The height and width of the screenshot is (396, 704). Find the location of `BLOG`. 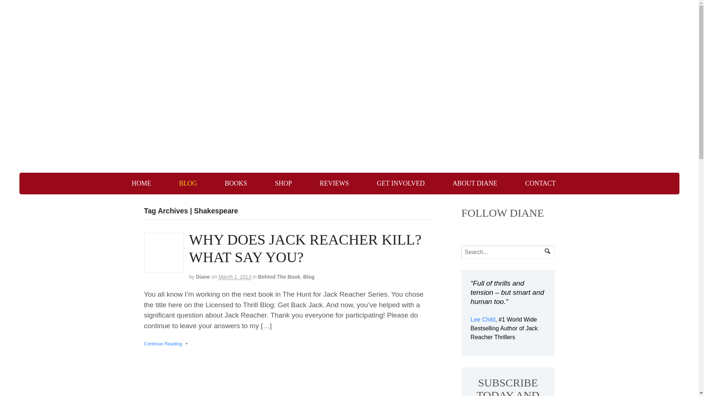

BLOG is located at coordinates (188, 183).